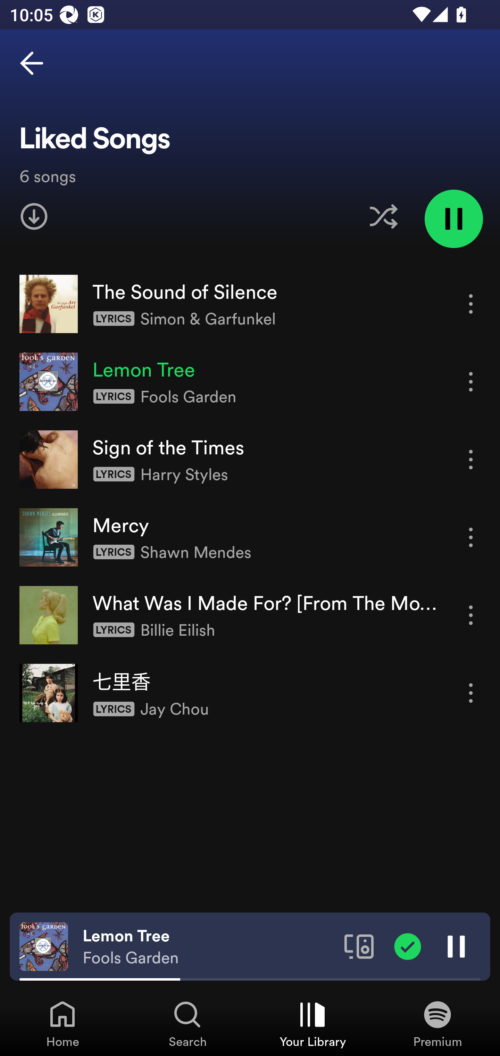 The height and width of the screenshot is (1056, 500). What do you see at coordinates (34, 216) in the screenshot?
I see `Download` at bounding box center [34, 216].